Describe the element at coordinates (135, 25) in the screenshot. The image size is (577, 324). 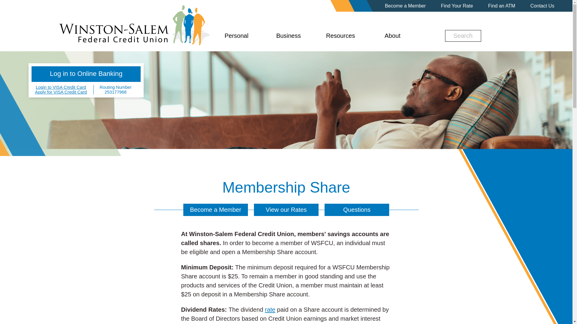
I see `Winston-Salem Federal Credit Union` at that location.